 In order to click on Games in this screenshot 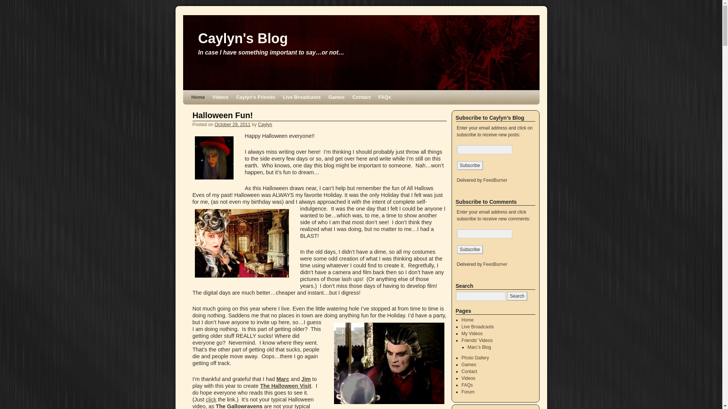, I will do `click(337, 97)`.